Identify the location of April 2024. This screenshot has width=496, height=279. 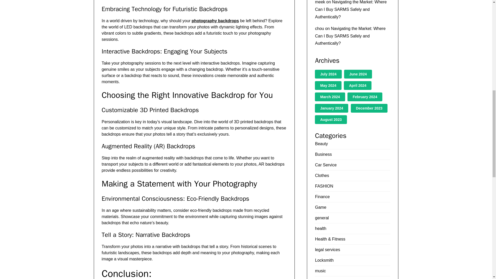
(358, 85).